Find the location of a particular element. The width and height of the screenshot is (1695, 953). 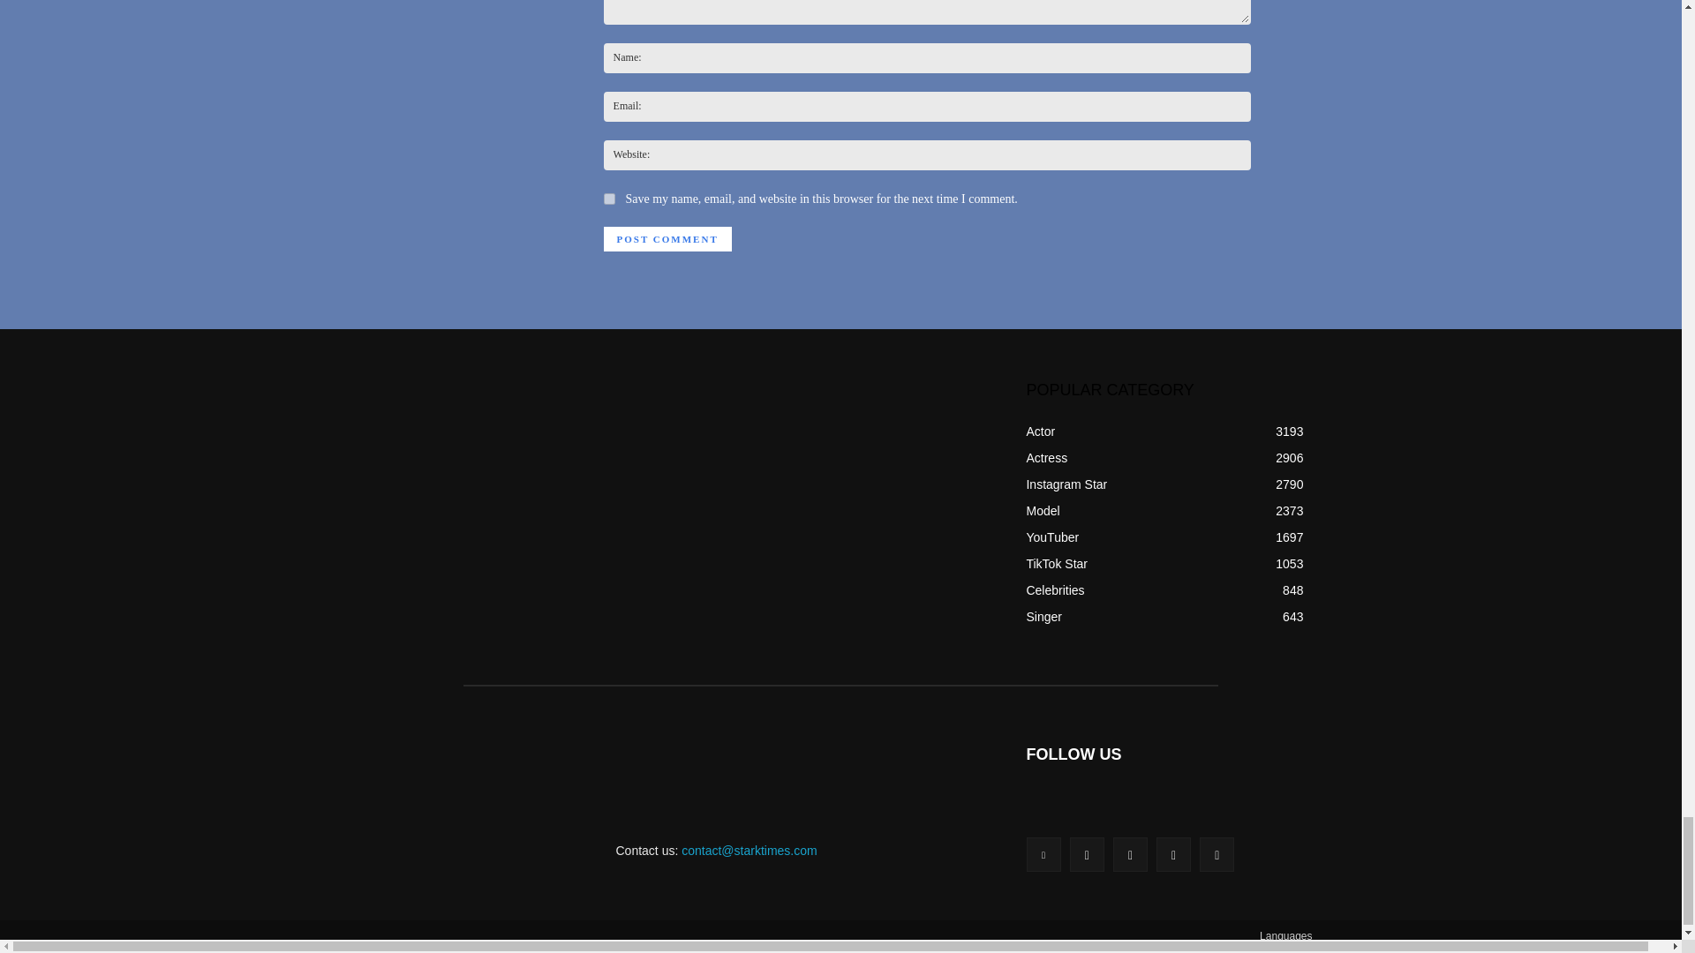

yes is located at coordinates (609, 199).